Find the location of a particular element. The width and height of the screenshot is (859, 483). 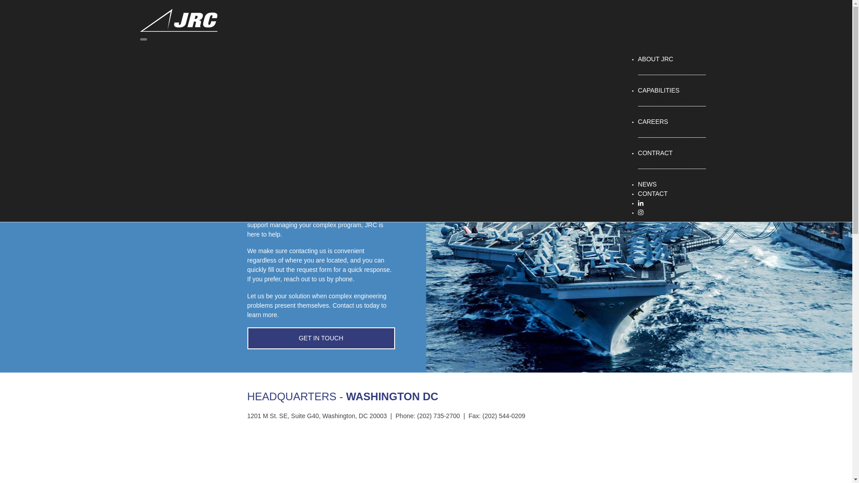

Open Positions is located at coordinates (672, 143).